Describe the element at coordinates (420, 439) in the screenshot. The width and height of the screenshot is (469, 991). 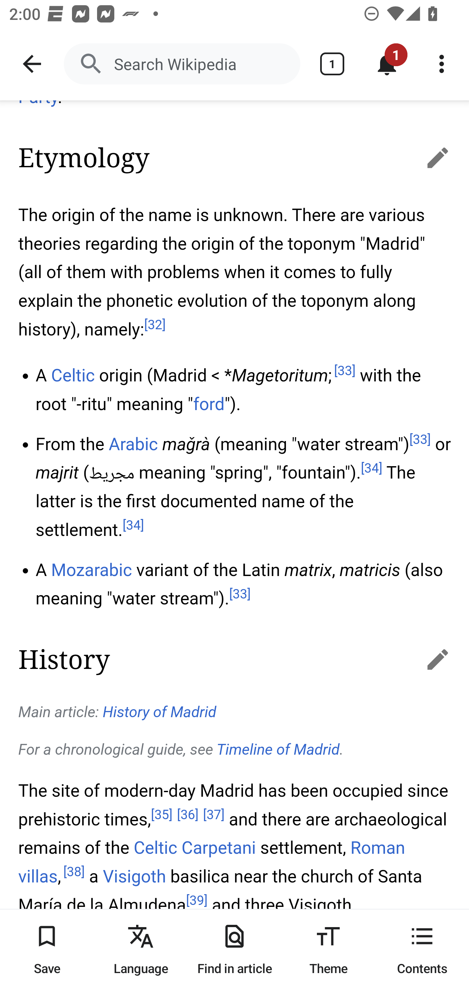
I see `[] [ 33 ]` at that location.